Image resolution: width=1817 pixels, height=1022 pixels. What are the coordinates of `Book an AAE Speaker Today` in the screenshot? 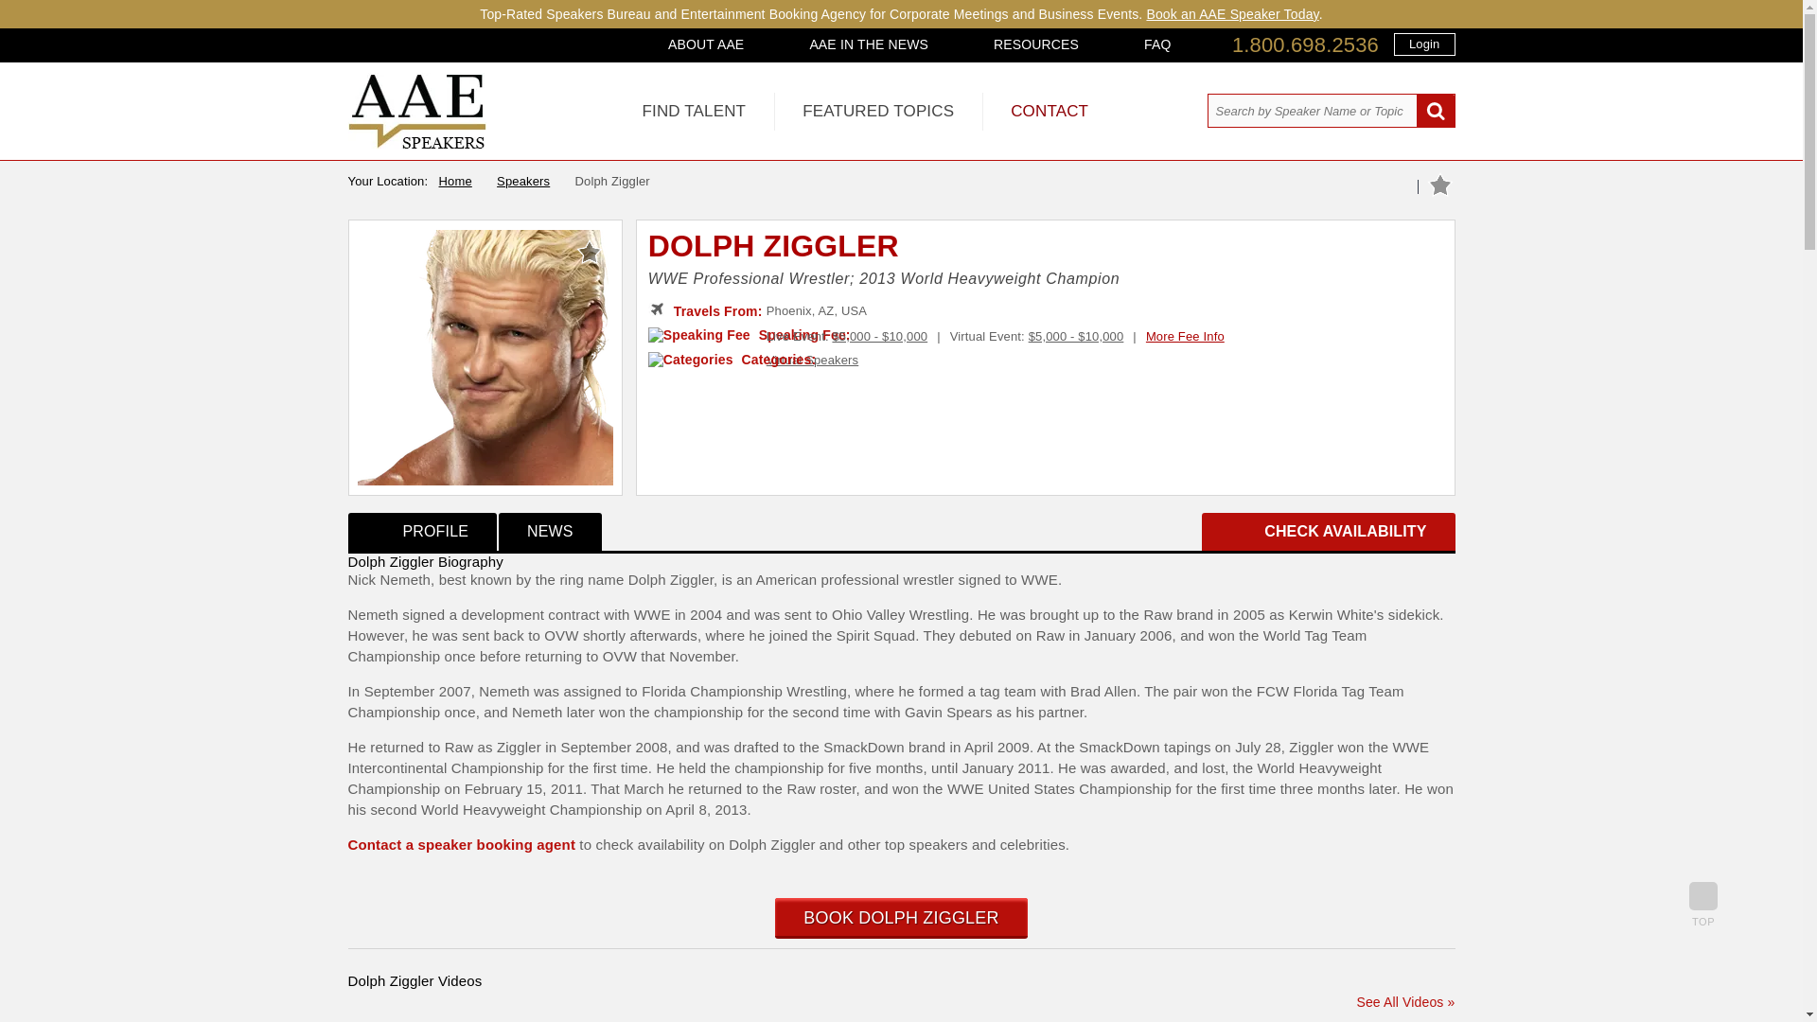 It's located at (1232, 13).